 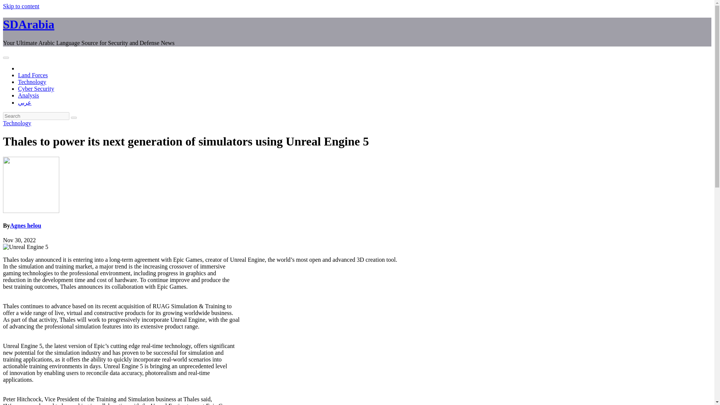 What do you see at coordinates (28, 24) in the screenshot?
I see `SDArabia` at bounding box center [28, 24].